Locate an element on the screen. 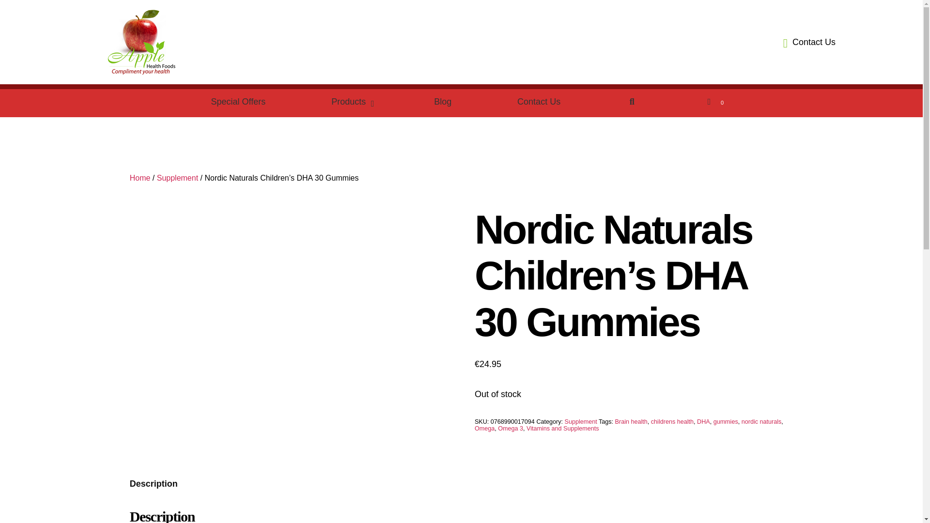 This screenshot has height=523, width=930. Special Offers is located at coordinates (238, 102).